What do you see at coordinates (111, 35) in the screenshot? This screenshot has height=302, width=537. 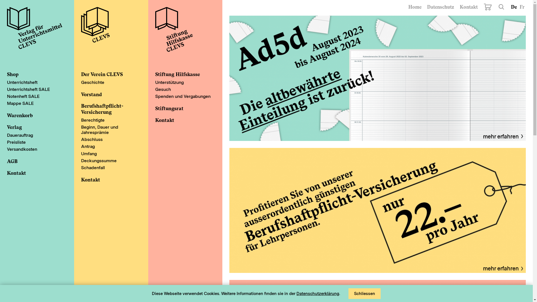 I see `Verein CLEVS` at bounding box center [111, 35].